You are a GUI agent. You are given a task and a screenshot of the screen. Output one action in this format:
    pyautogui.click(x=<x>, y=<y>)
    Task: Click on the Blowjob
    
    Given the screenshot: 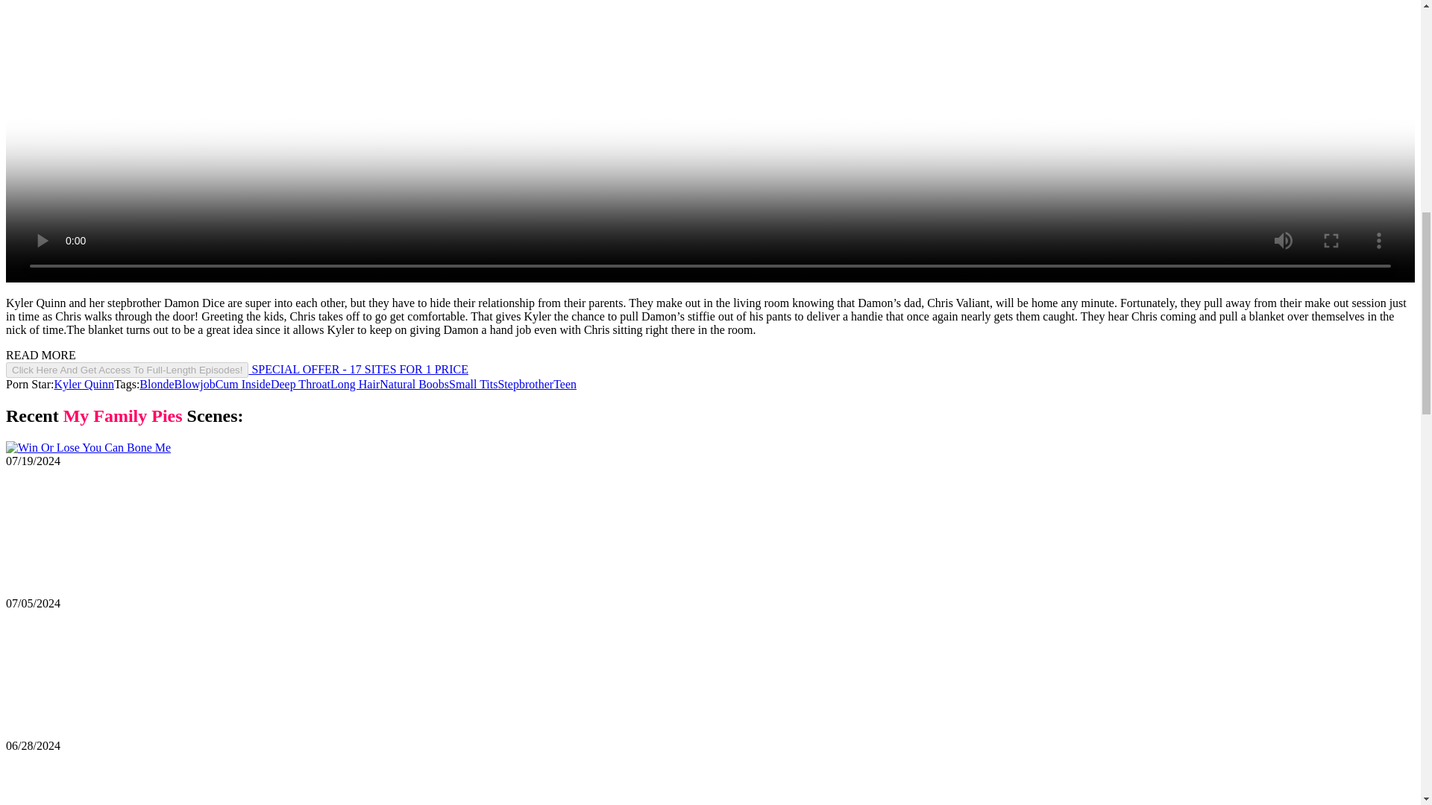 What is the action you would take?
    pyautogui.click(x=195, y=383)
    